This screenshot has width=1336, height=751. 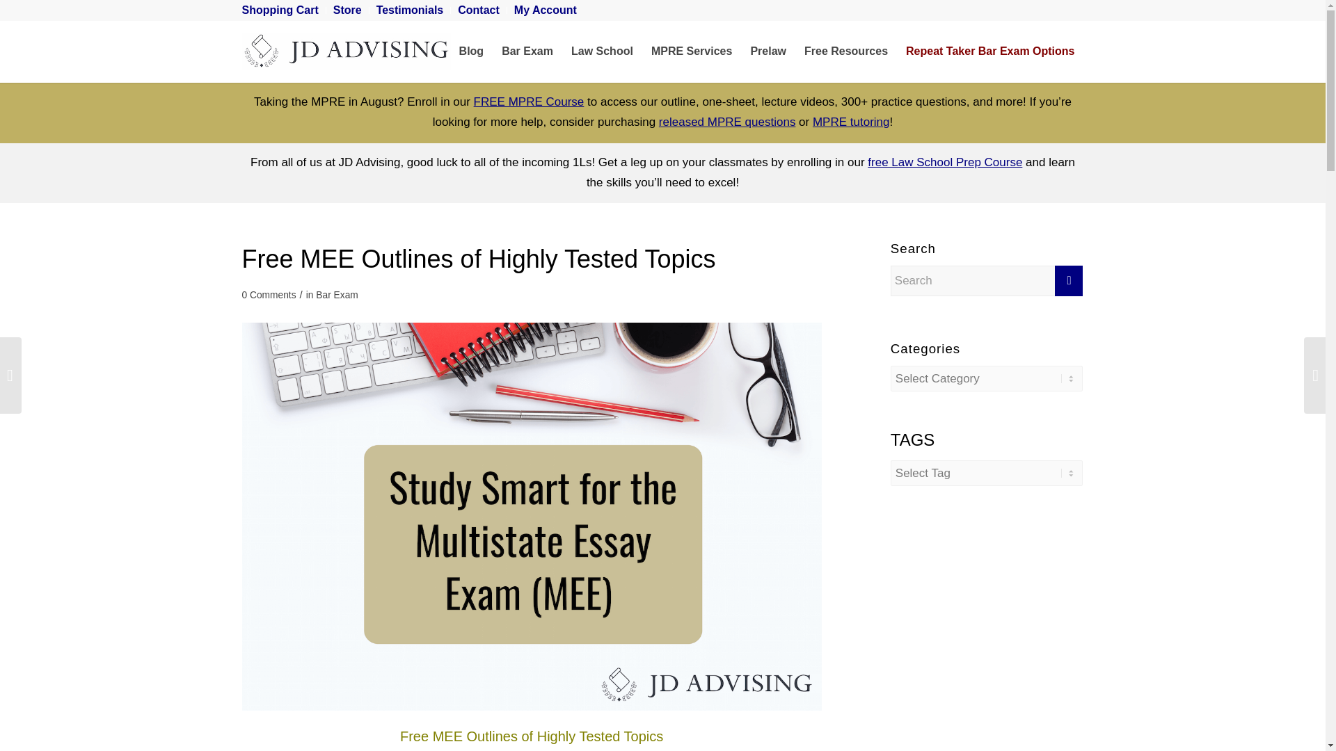 What do you see at coordinates (479, 10) in the screenshot?
I see `Contact` at bounding box center [479, 10].